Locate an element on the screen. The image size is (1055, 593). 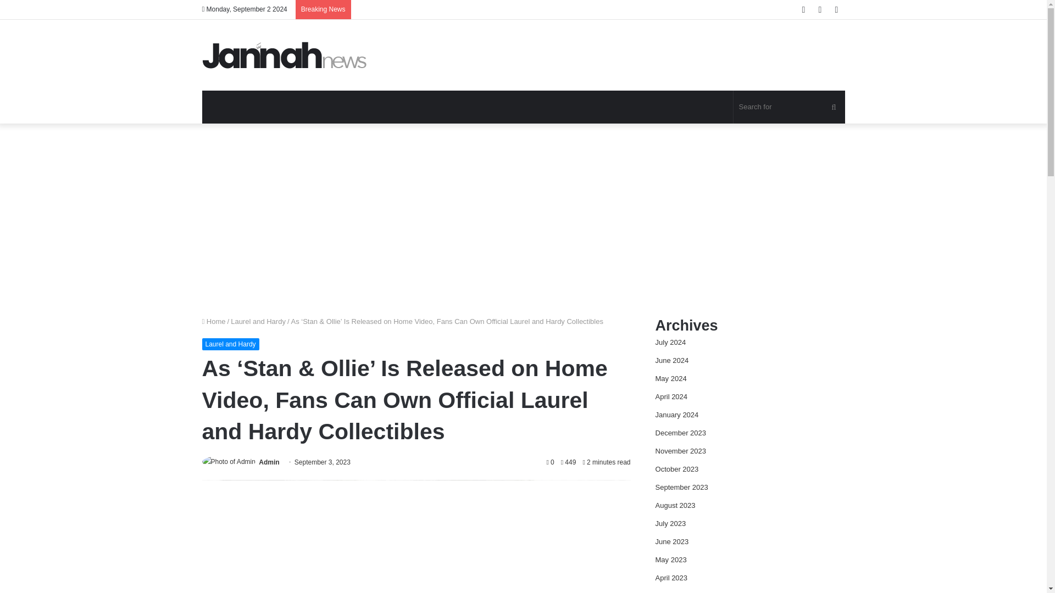
Admin is located at coordinates (269, 462).